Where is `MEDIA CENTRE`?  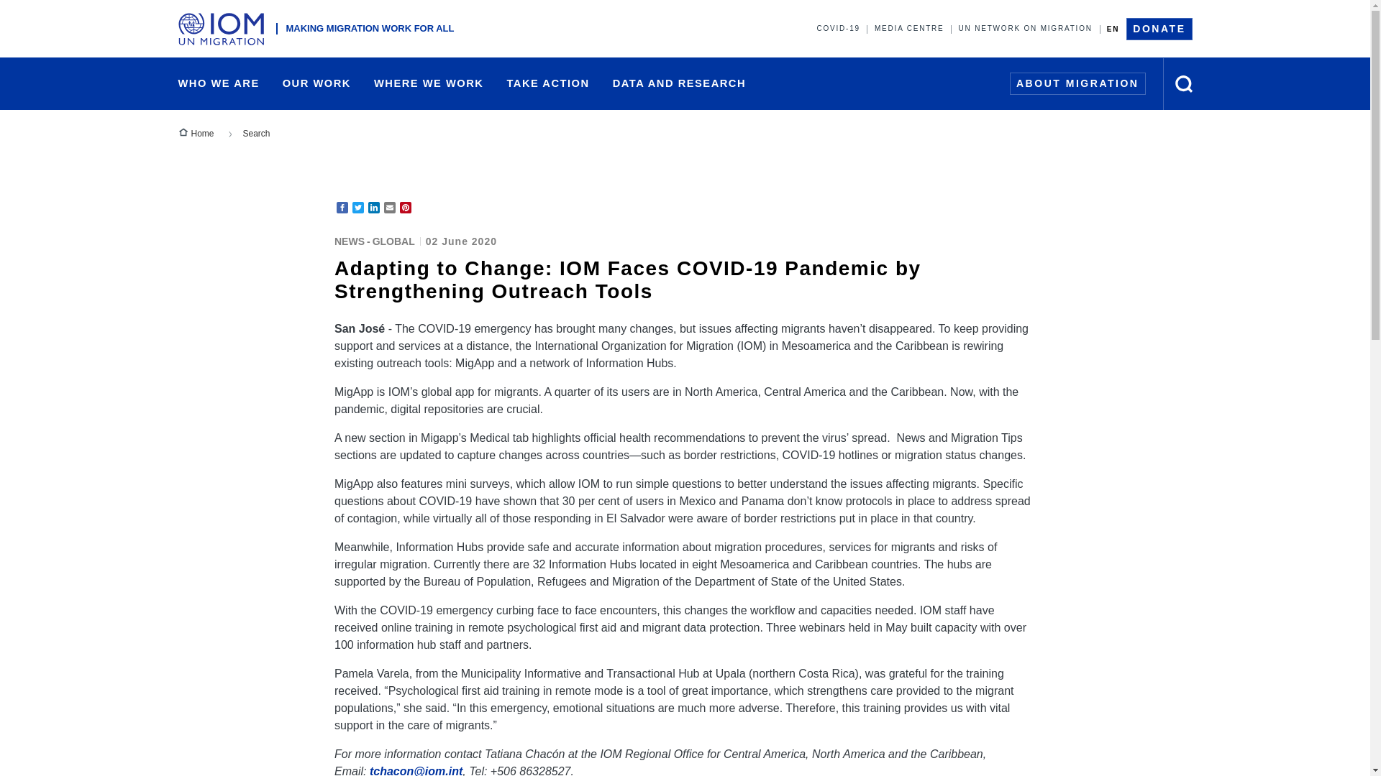
MEDIA CENTRE is located at coordinates (909, 29).